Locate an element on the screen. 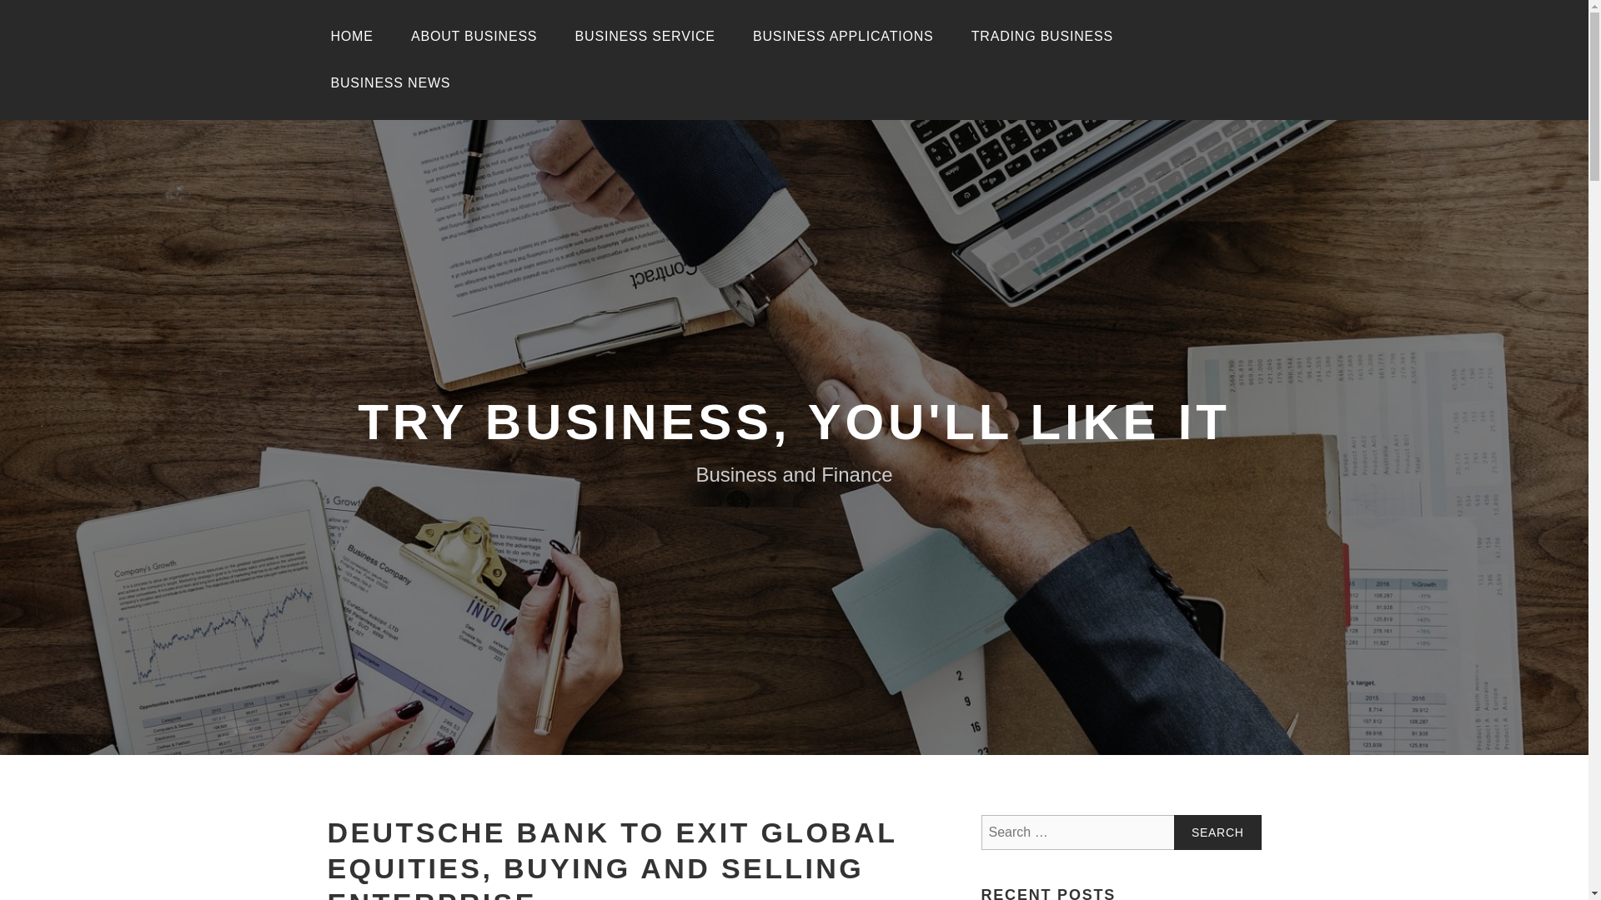  HOME is located at coordinates (351, 37).